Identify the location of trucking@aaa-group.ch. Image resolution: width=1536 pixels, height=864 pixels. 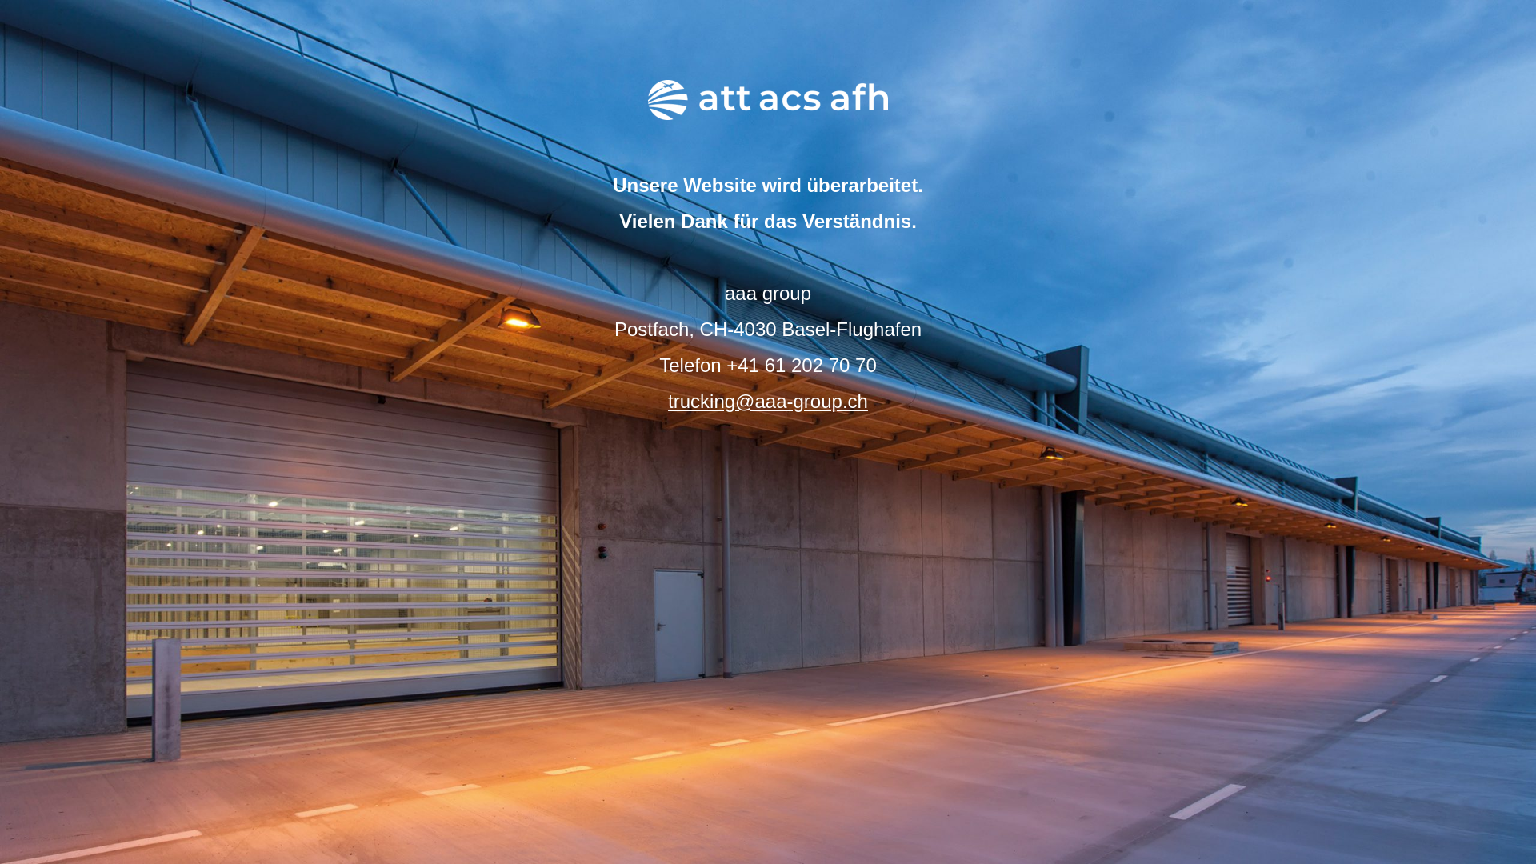
(768, 402).